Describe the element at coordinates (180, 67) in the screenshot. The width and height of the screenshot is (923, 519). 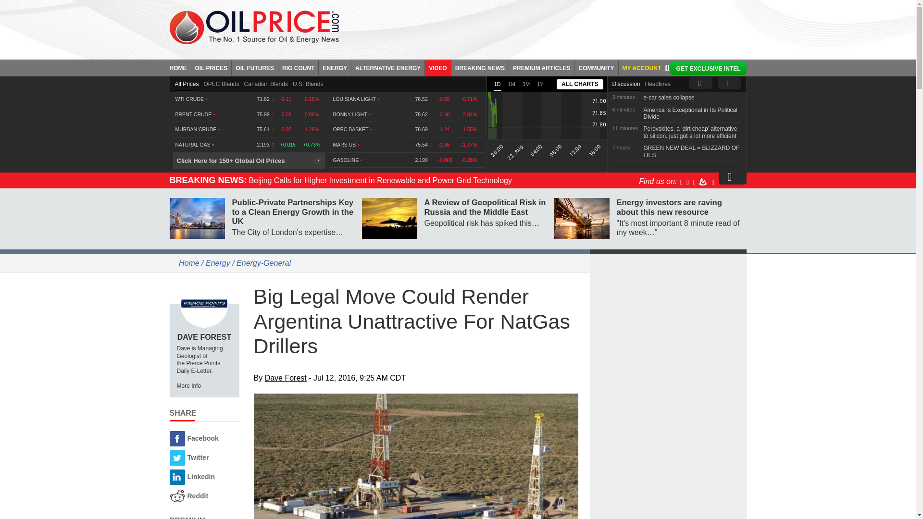
I see `HOME` at that location.